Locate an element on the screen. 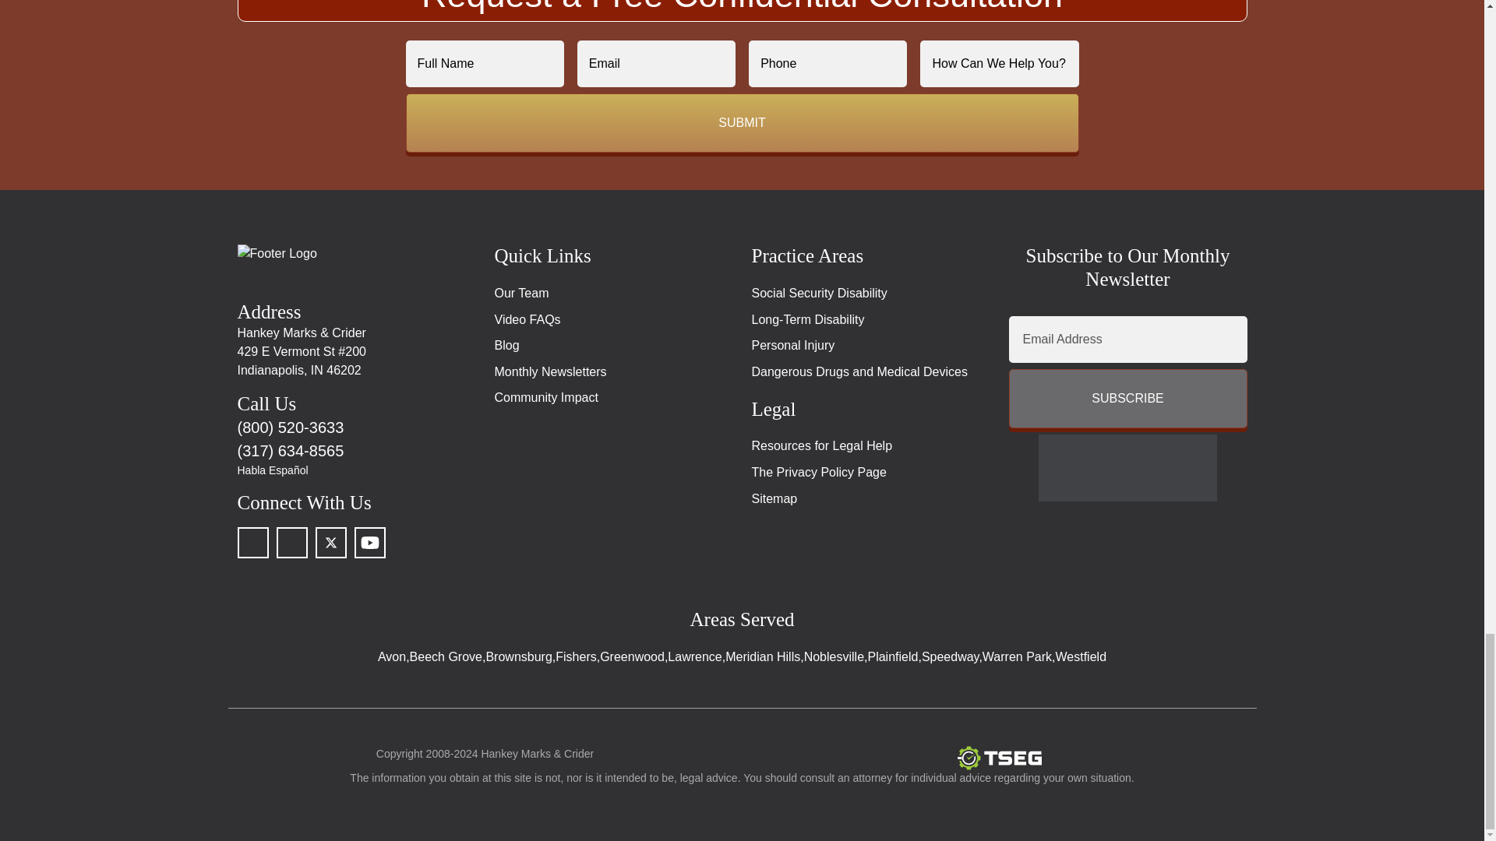 The width and height of the screenshot is (1496, 841). Spanish is located at coordinates (355, 470).